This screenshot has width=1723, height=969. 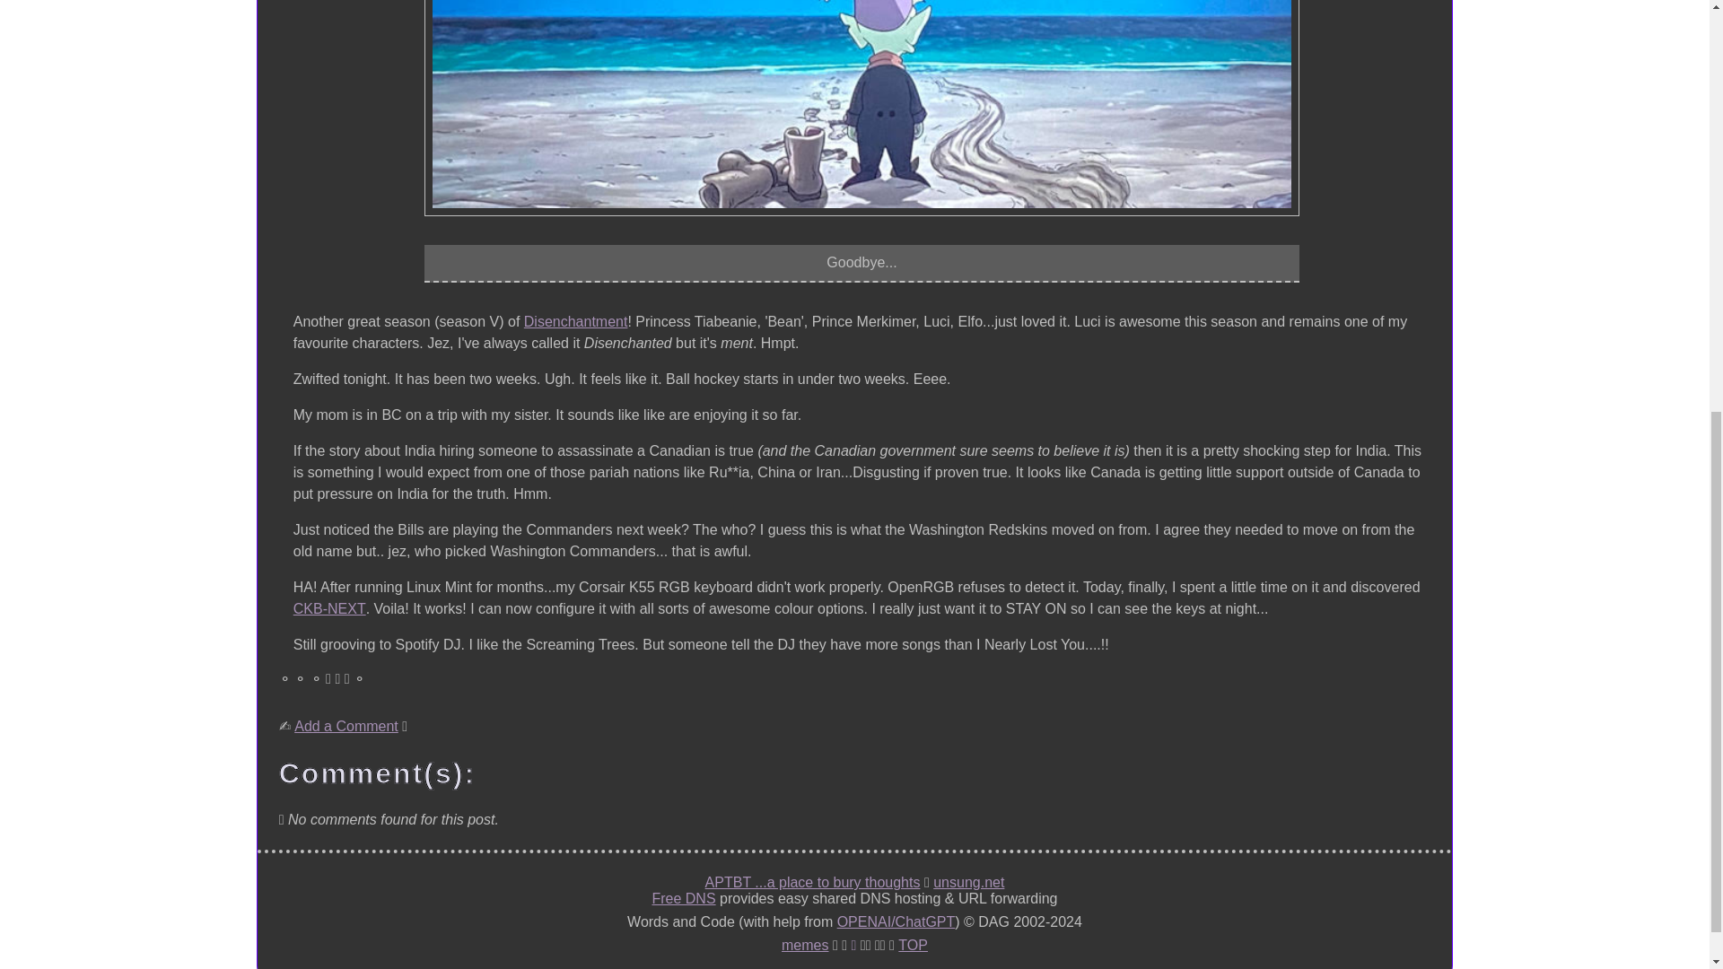 What do you see at coordinates (576, 321) in the screenshot?
I see `Disenchantment` at bounding box center [576, 321].